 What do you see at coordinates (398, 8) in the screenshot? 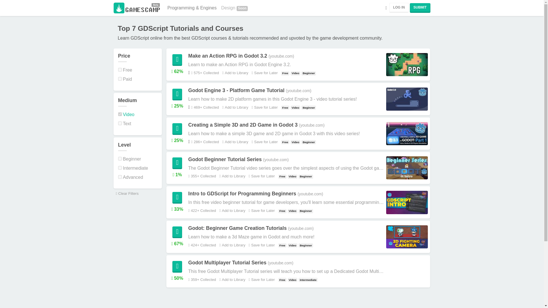
I see `LOG IN` at bounding box center [398, 8].